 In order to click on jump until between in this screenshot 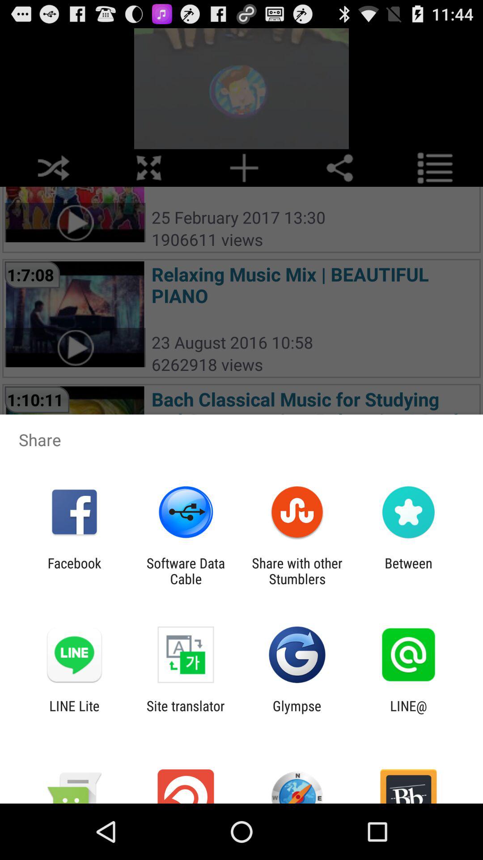, I will do `click(408, 571)`.